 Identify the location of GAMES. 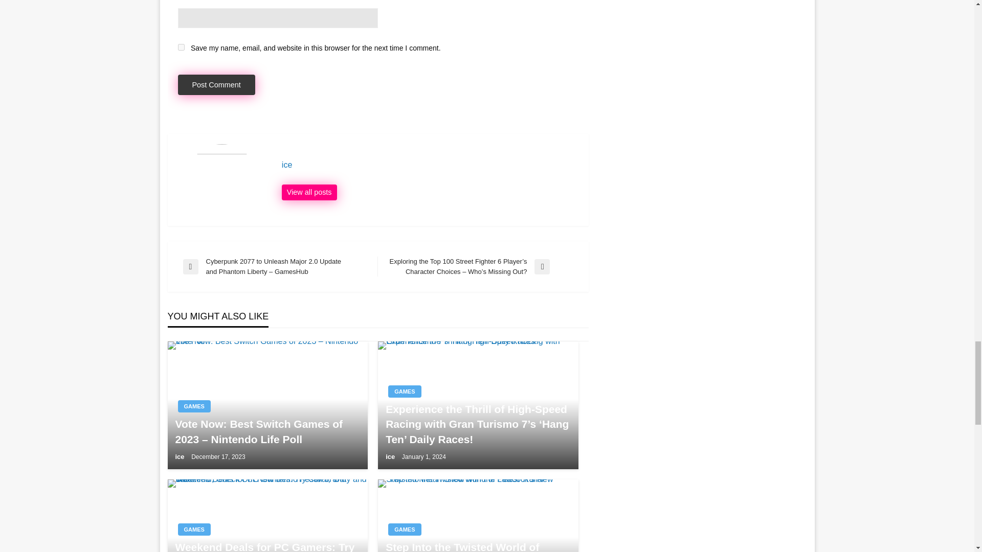
(404, 391).